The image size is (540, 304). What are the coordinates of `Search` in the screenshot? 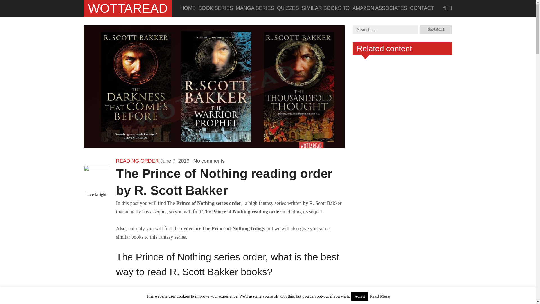 It's located at (59, 4).